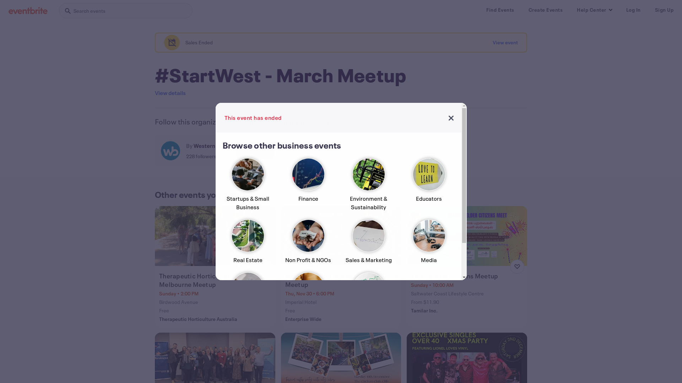 This screenshot has height=383, width=682. Describe the element at coordinates (500, 10) in the screenshot. I see `Find Events` at that location.